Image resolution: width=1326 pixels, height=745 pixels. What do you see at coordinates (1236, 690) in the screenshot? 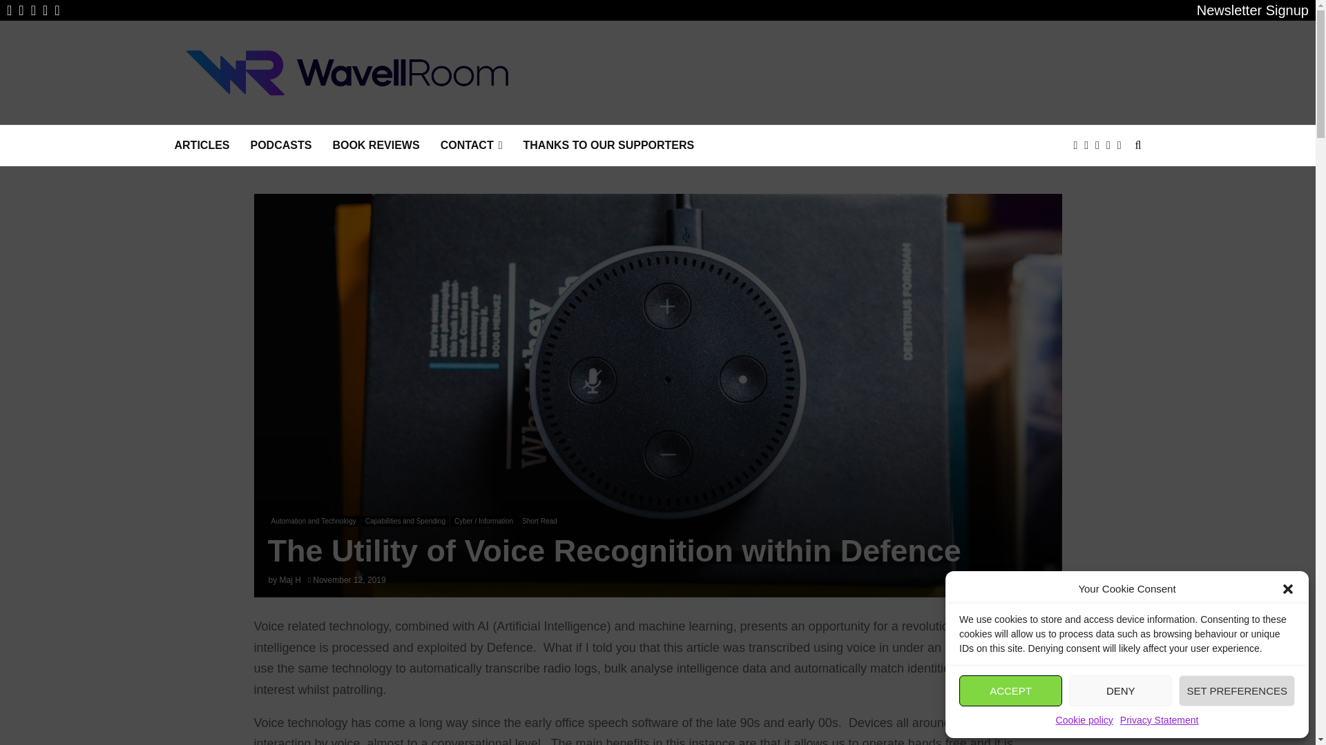
I see `SET PREFERENCES` at bounding box center [1236, 690].